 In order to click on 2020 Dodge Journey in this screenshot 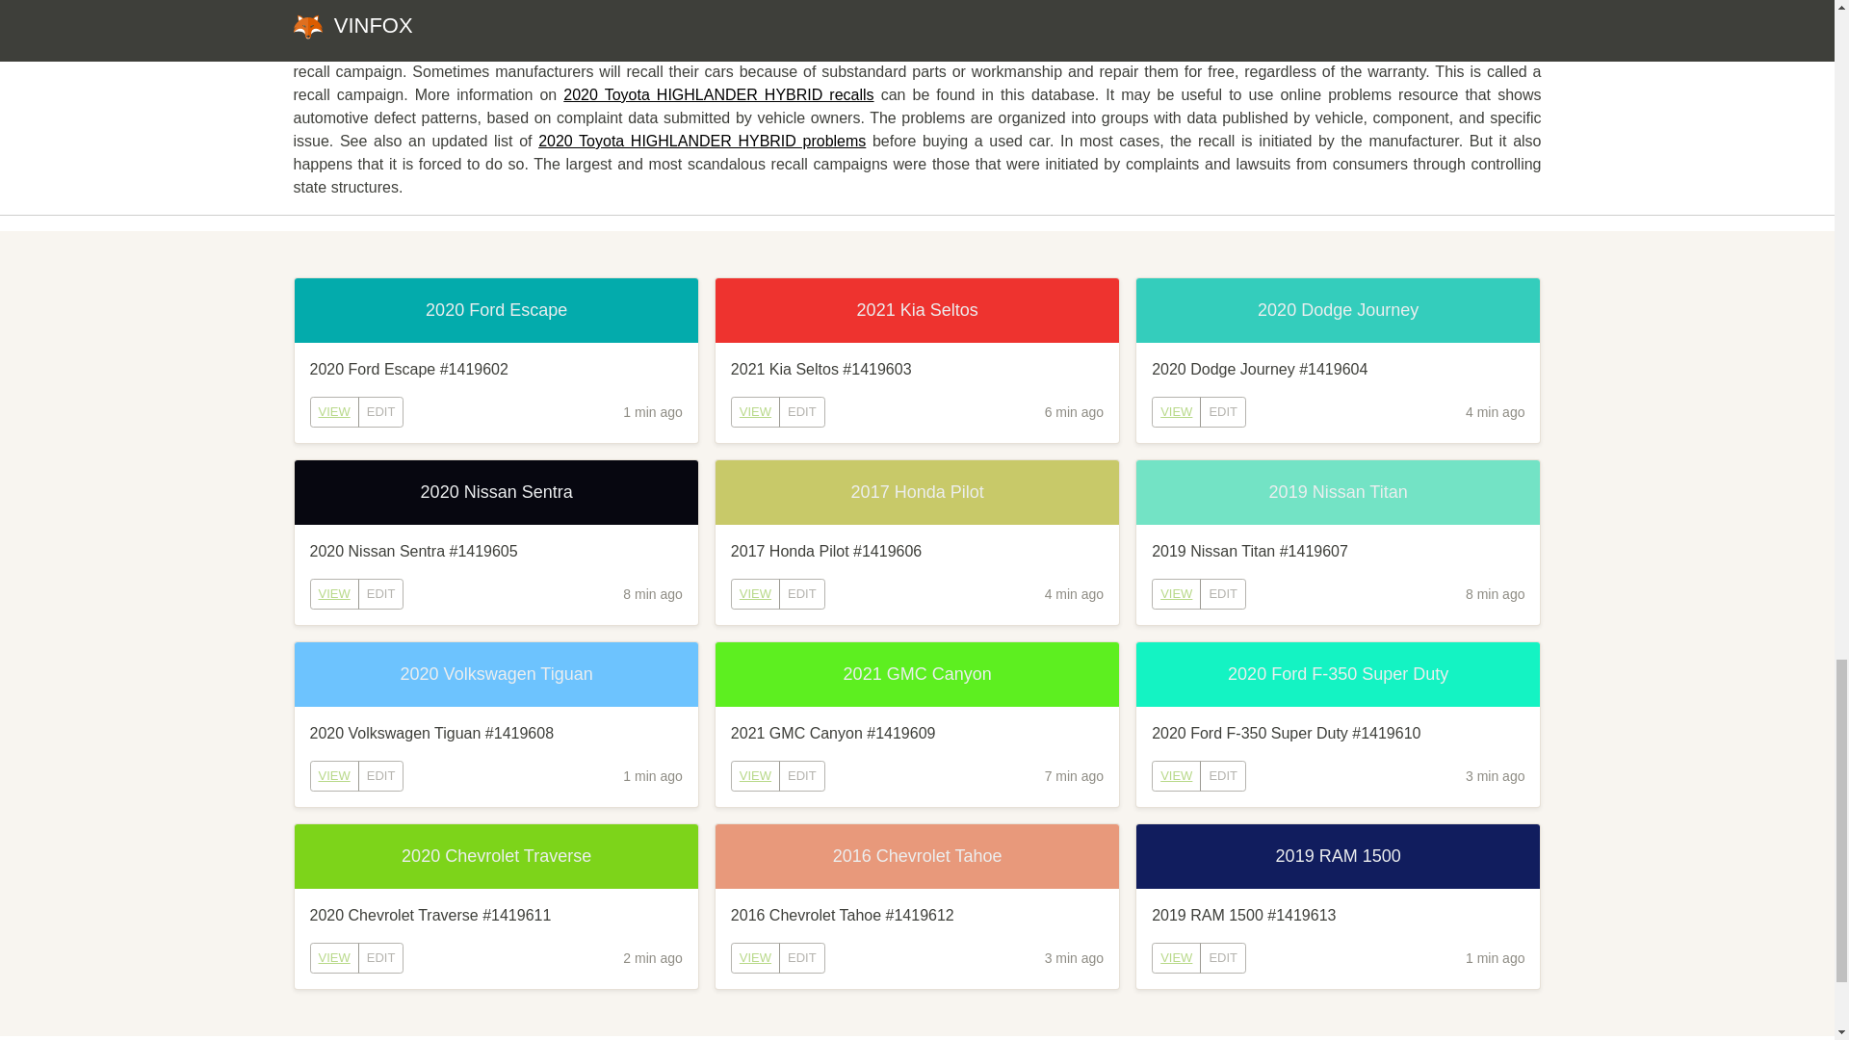, I will do `click(1339, 310)`.